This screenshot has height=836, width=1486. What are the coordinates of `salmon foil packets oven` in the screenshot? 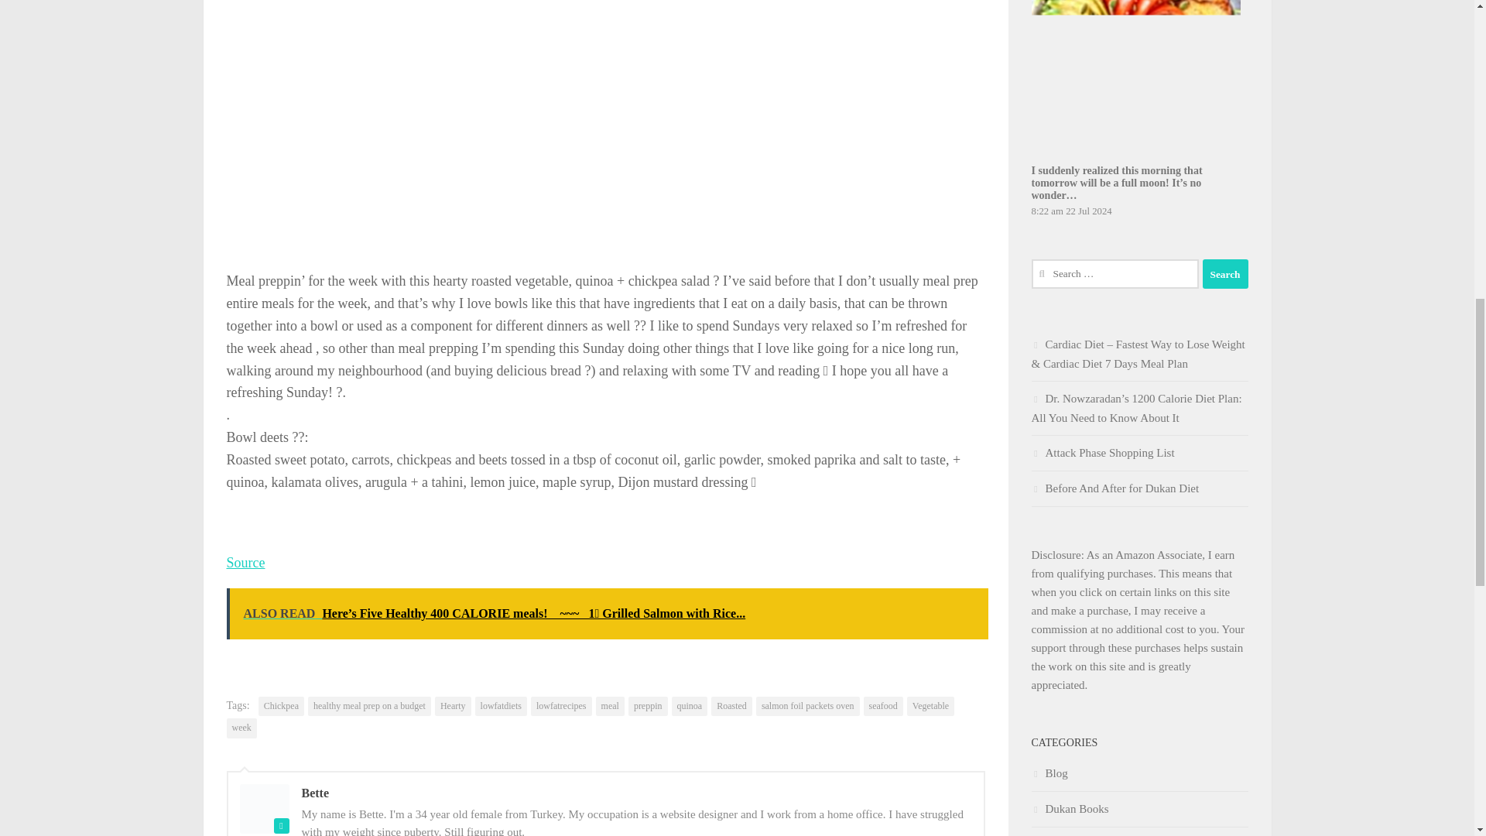 It's located at (808, 706).